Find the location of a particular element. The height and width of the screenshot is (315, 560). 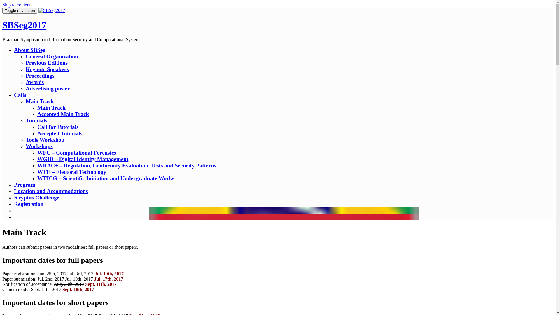

Kryptus Challenge is located at coordinates (37, 198).